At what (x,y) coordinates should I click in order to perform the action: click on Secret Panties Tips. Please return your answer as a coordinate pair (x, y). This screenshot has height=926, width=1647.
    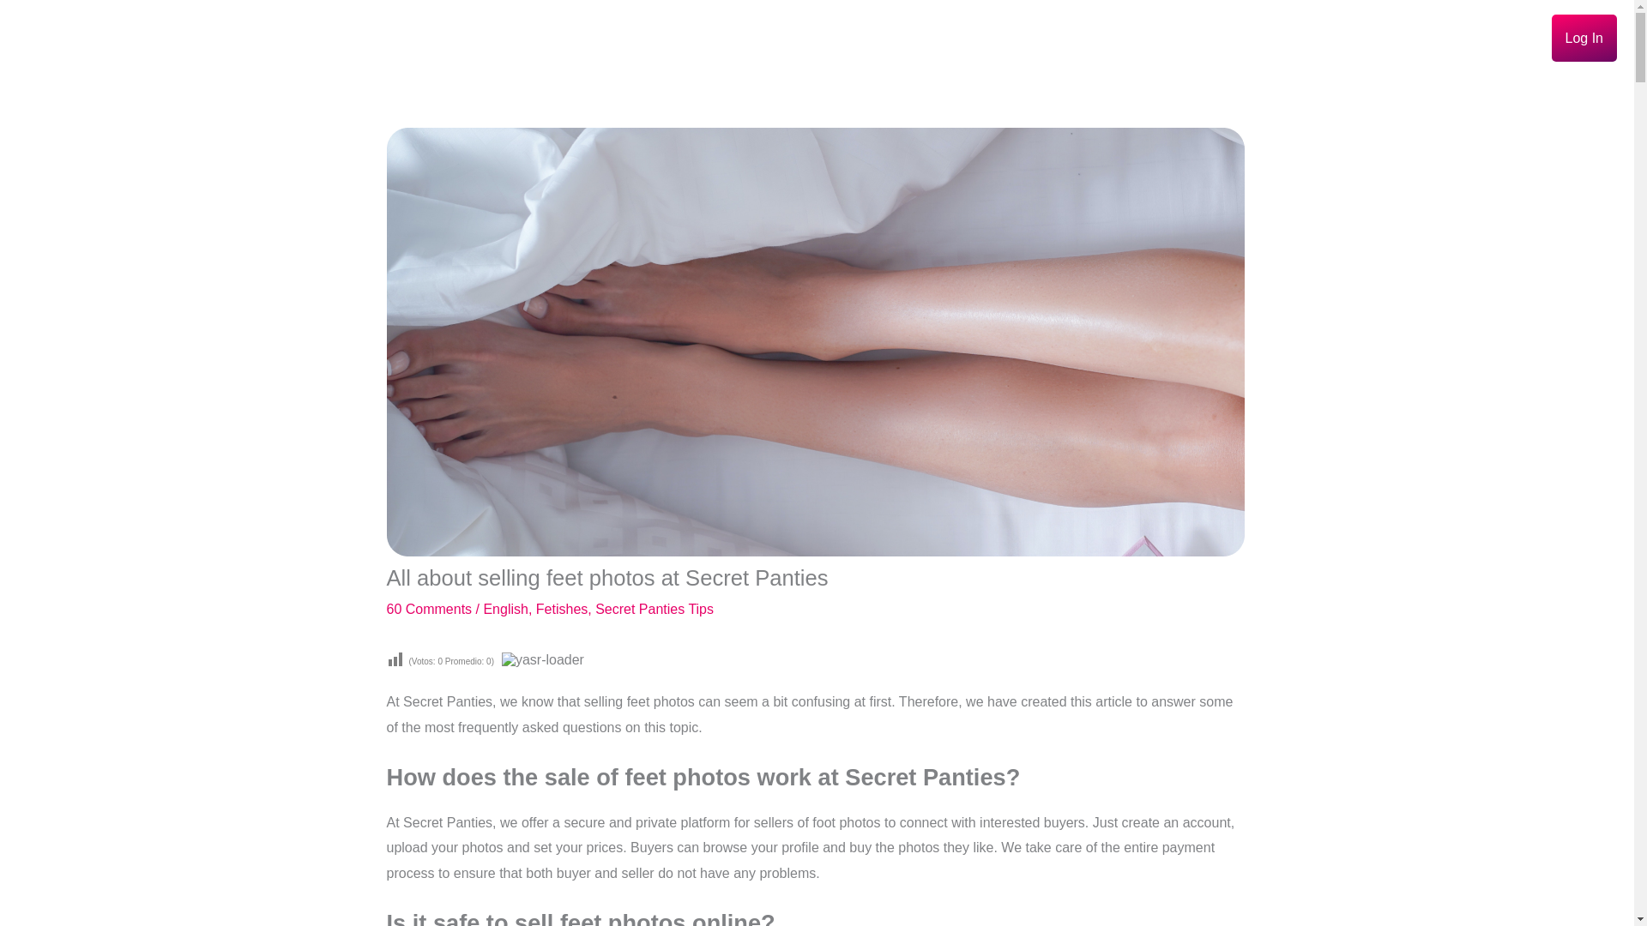
    Looking at the image, I should click on (654, 609).